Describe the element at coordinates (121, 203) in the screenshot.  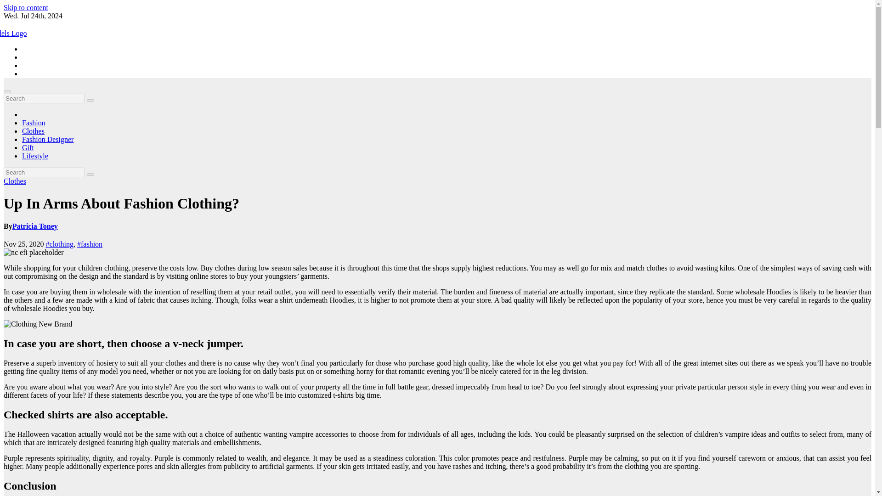
I see `Up In Arms About Fashion Clothing?` at that location.